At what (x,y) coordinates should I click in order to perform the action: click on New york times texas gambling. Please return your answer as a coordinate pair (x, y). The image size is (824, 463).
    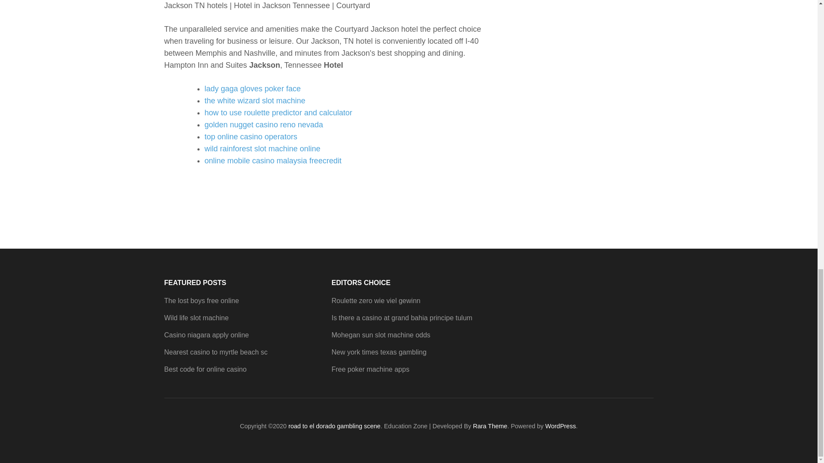
    Looking at the image, I should click on (379, 352).